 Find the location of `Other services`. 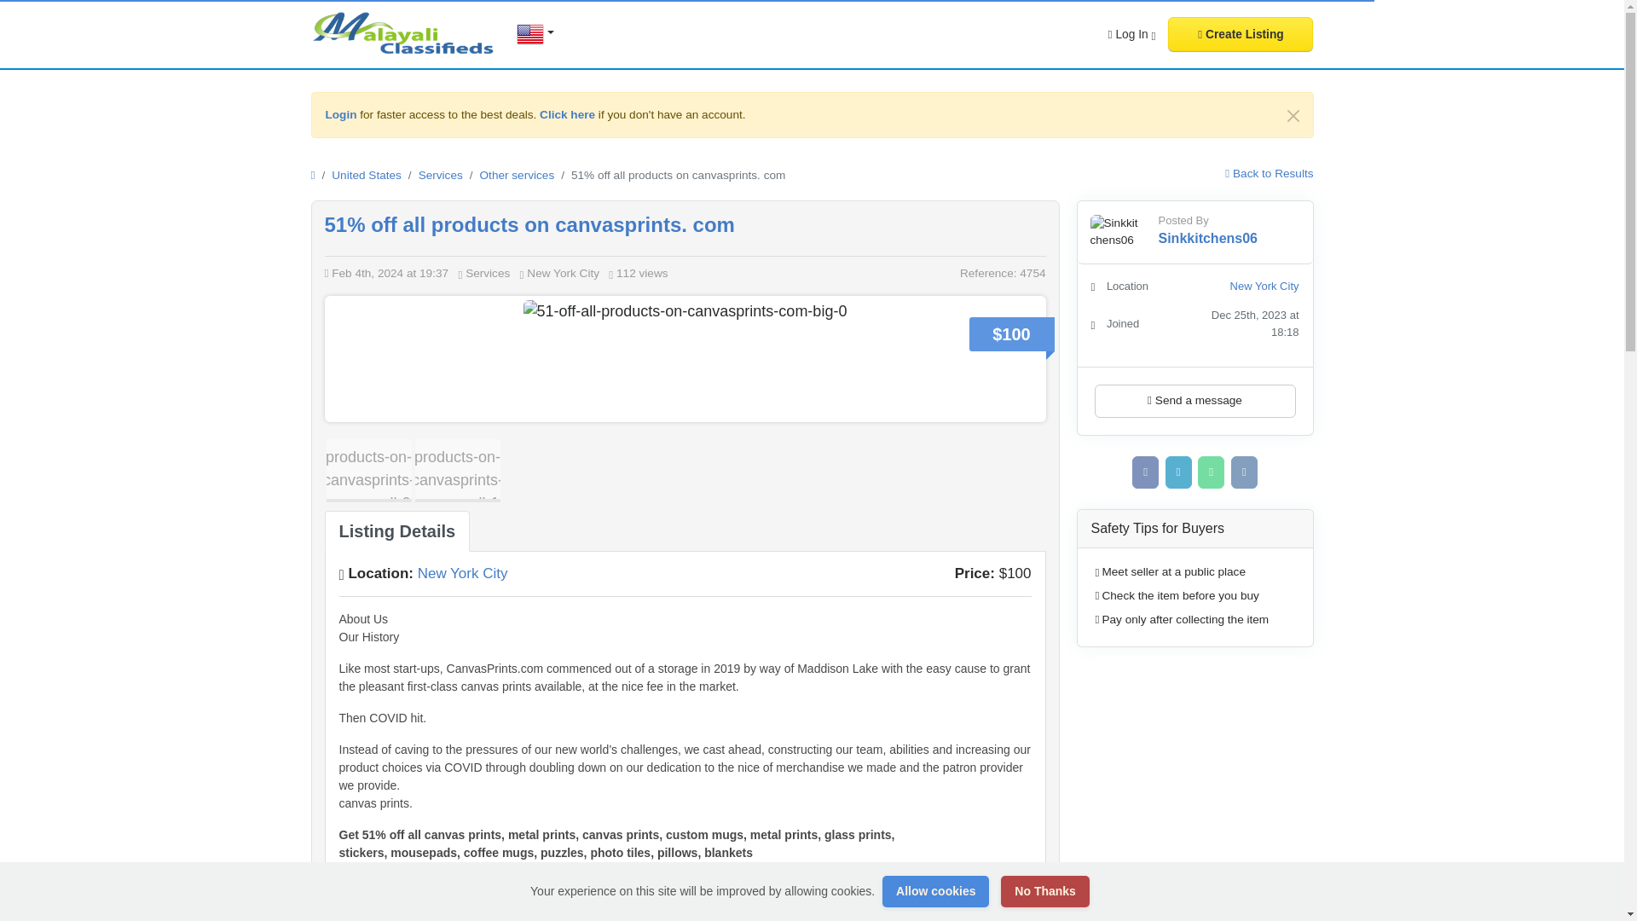

Other services is located at coordinates (517, 174).